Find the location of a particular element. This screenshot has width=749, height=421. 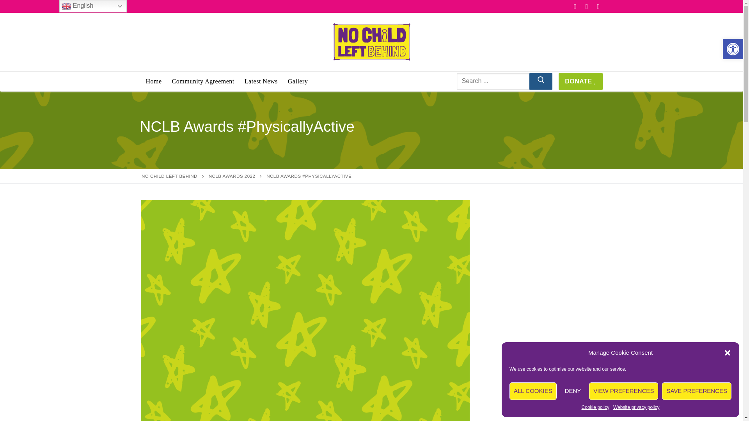

Accessibility Tools is located at coordinates (733, 49).